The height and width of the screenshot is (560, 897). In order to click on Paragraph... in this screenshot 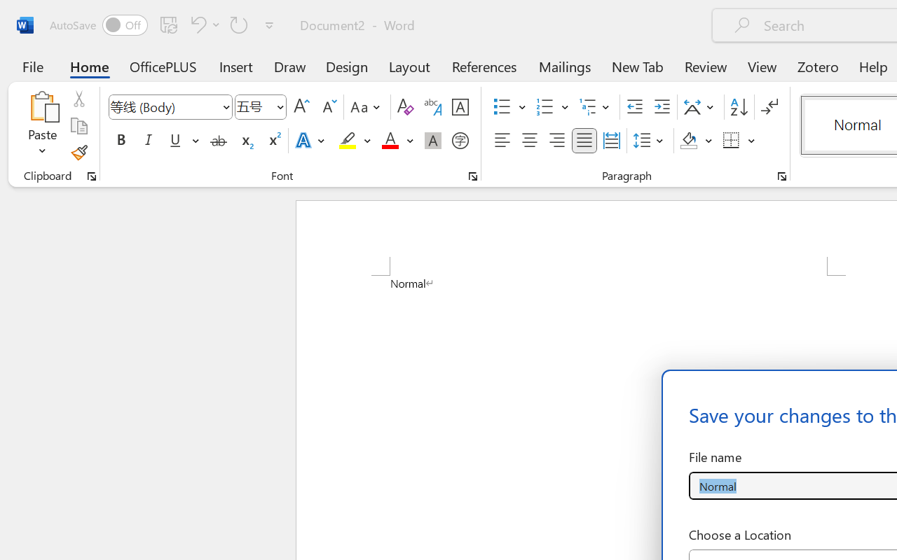, I will do `click(781, 176)`.